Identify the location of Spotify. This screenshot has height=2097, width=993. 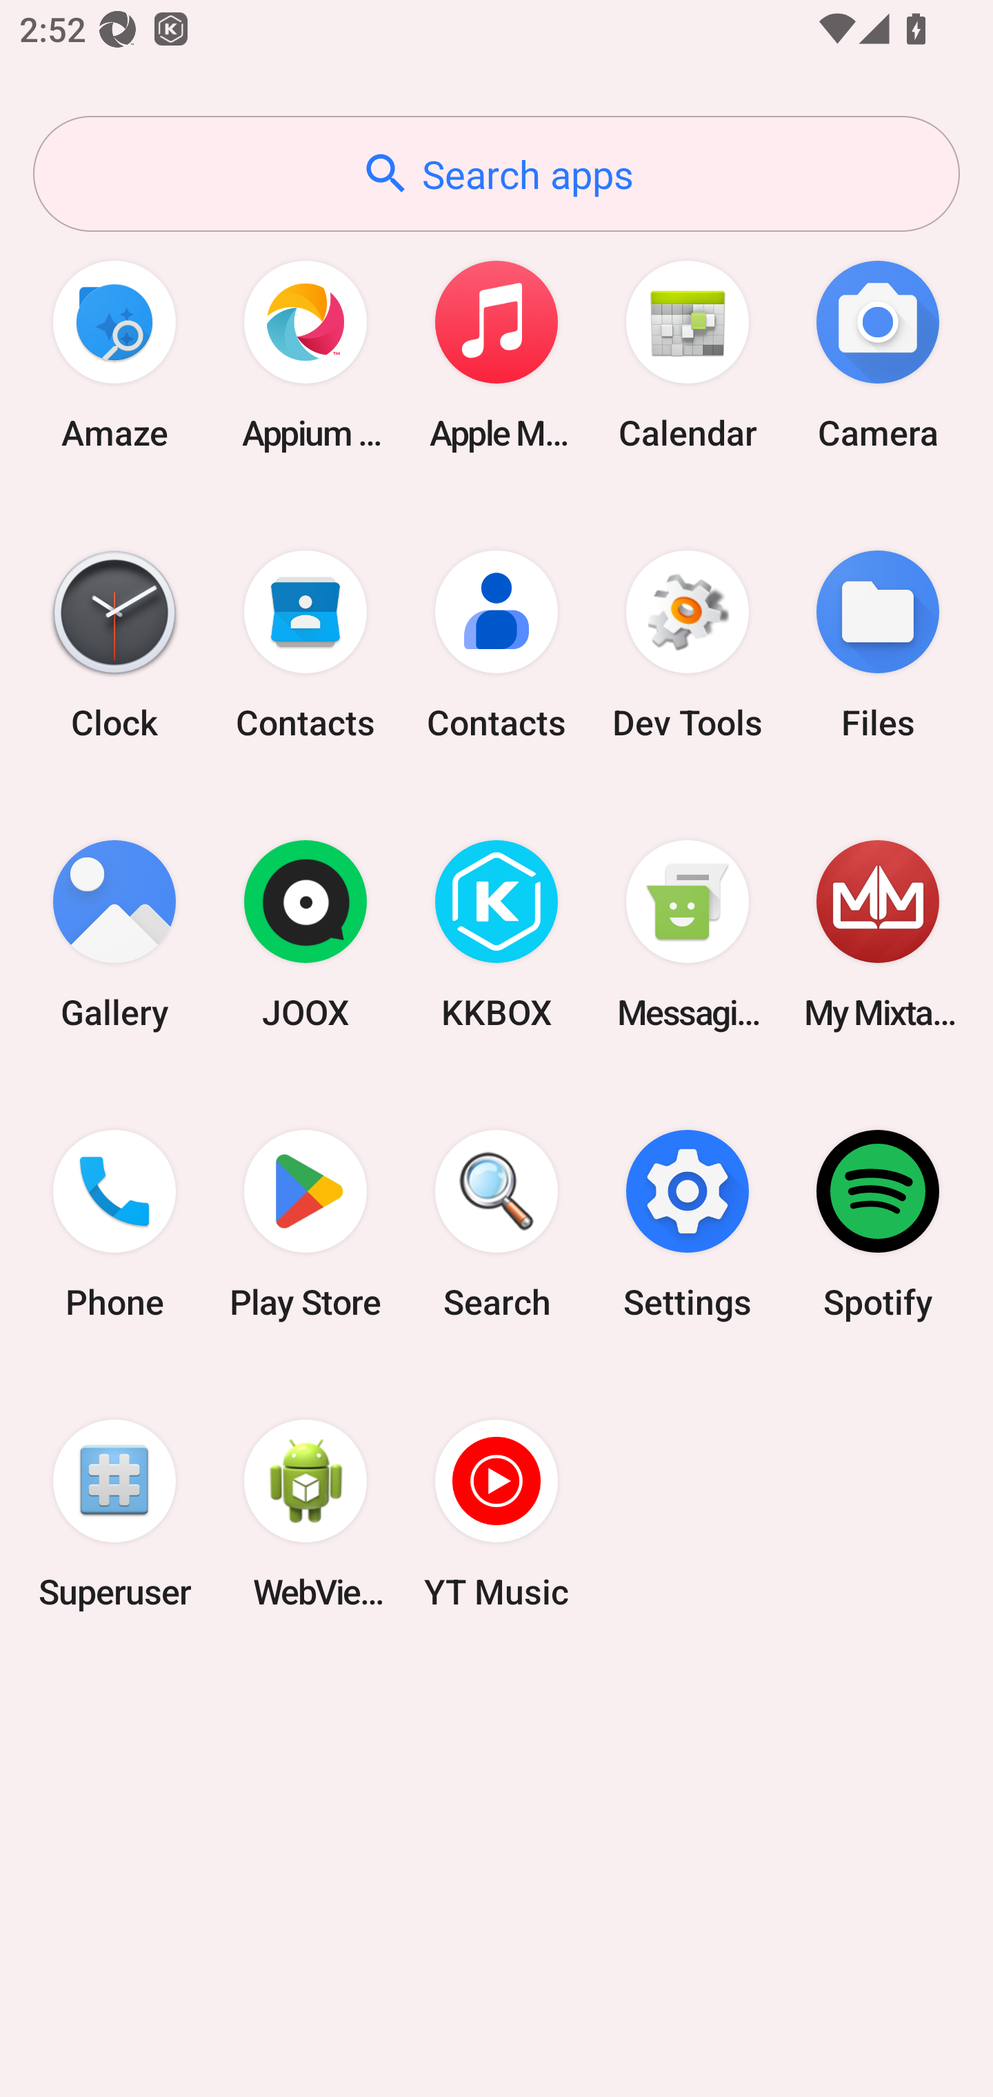
(878, 1224).